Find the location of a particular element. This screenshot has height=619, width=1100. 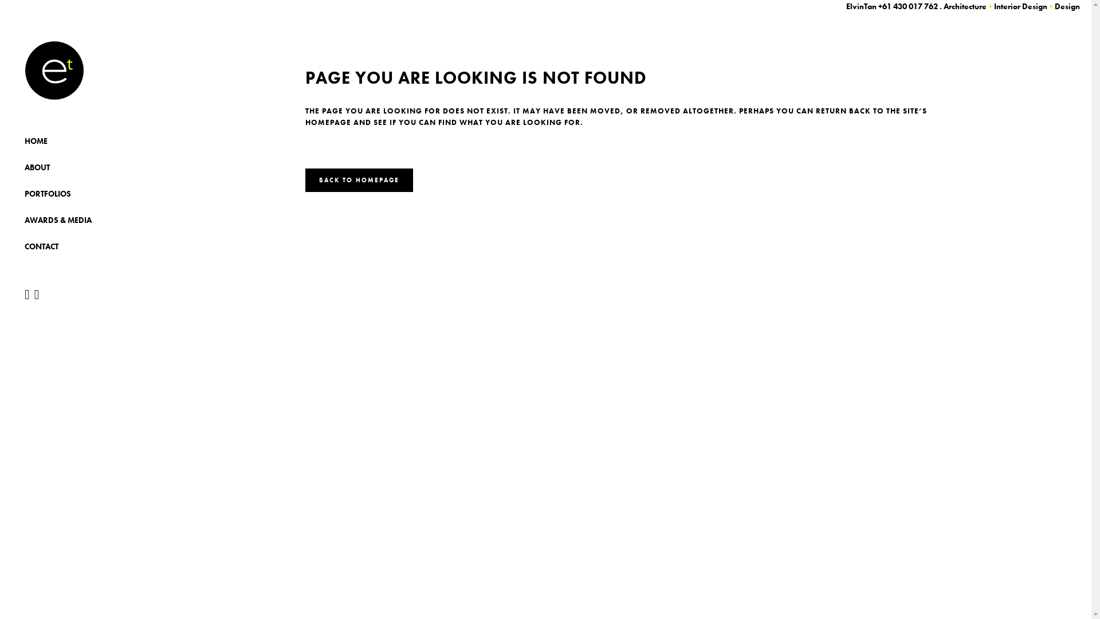

ABOUT is located at coordinates (81, 167).